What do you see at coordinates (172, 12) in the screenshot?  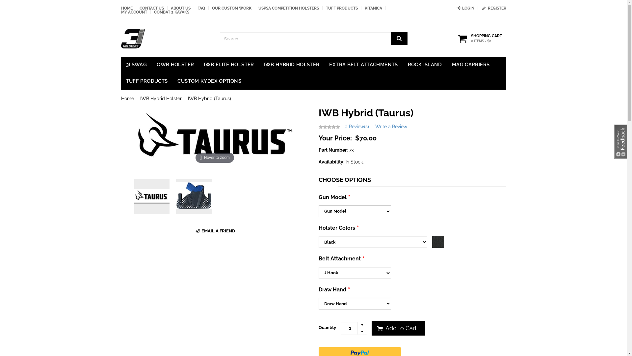 I see `COMBAT 2 KAYAKS` at bounding box center [172, 12].